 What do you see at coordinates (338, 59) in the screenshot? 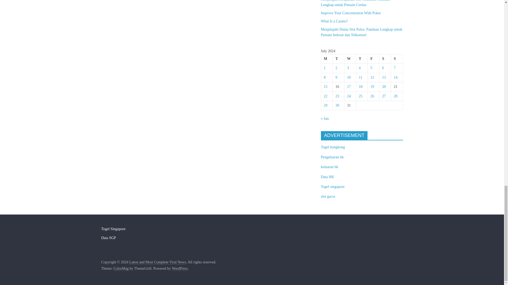
I see `Tuesday` at bounding box center [338, 59].